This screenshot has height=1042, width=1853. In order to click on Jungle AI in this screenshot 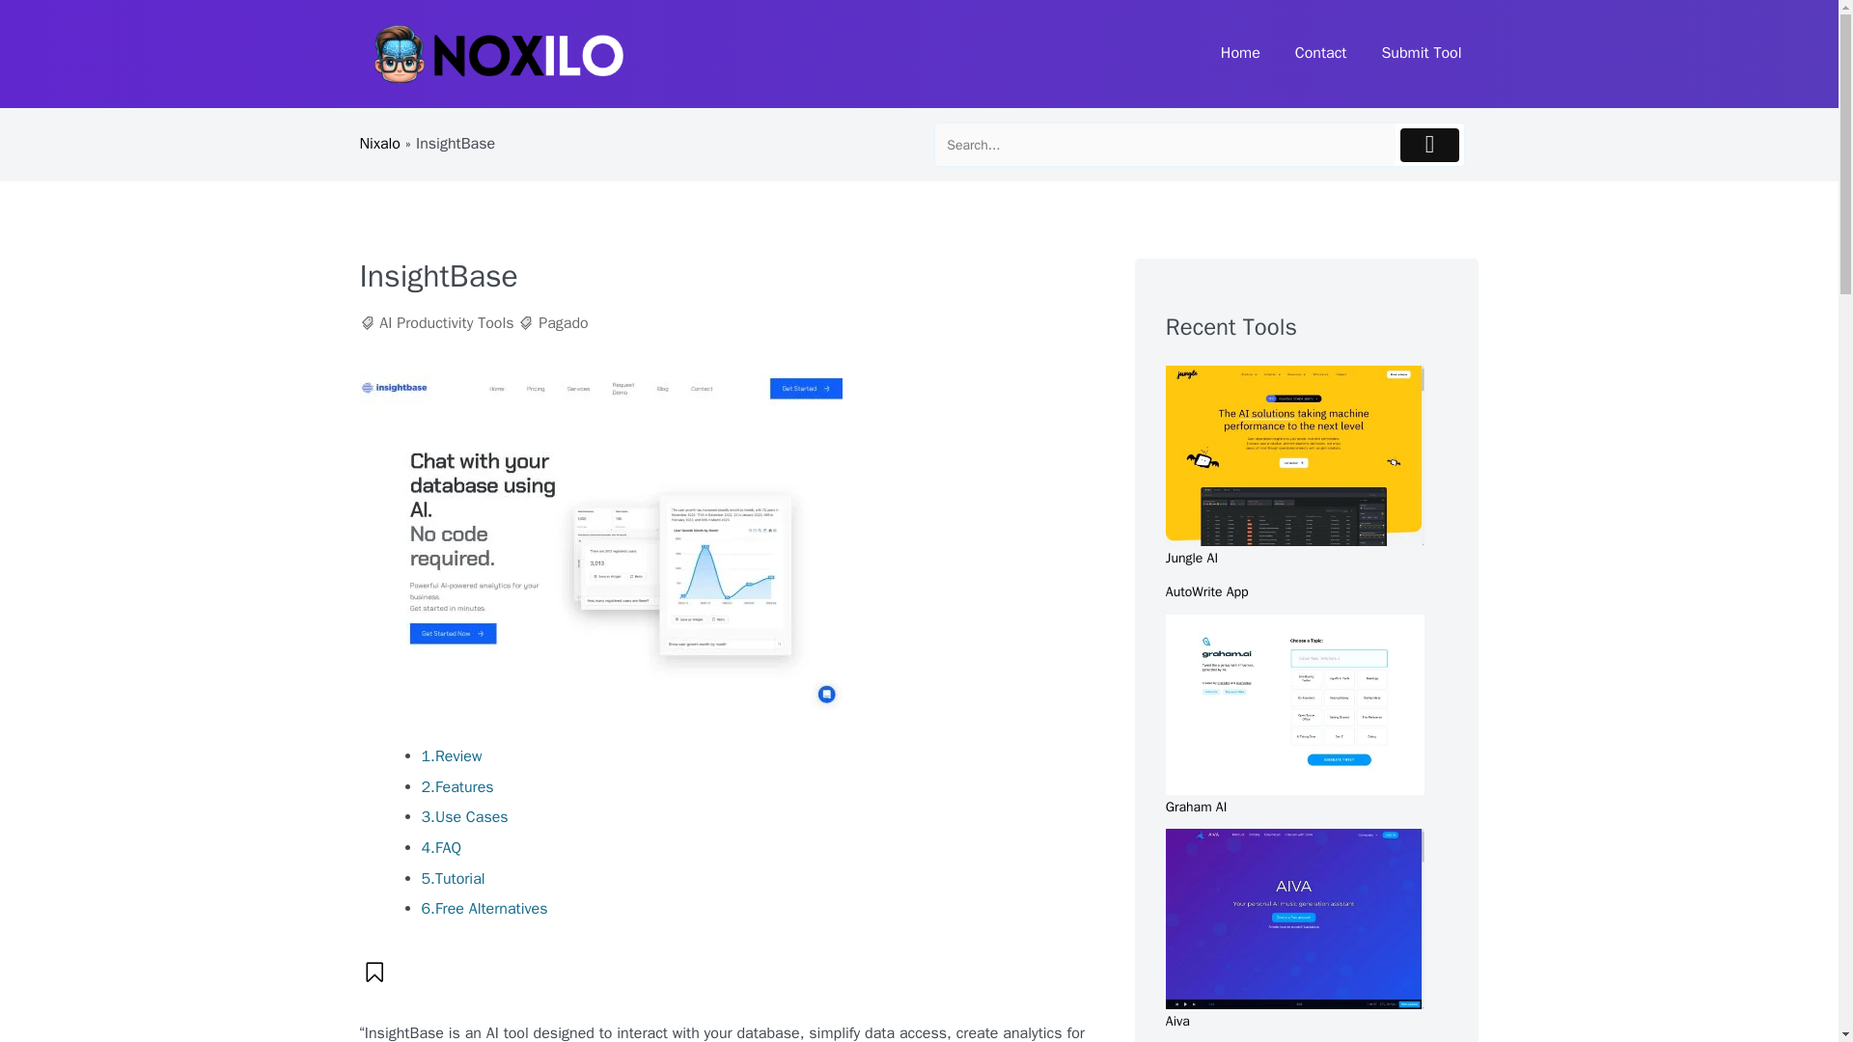, I will do `click(1191, 558)`.